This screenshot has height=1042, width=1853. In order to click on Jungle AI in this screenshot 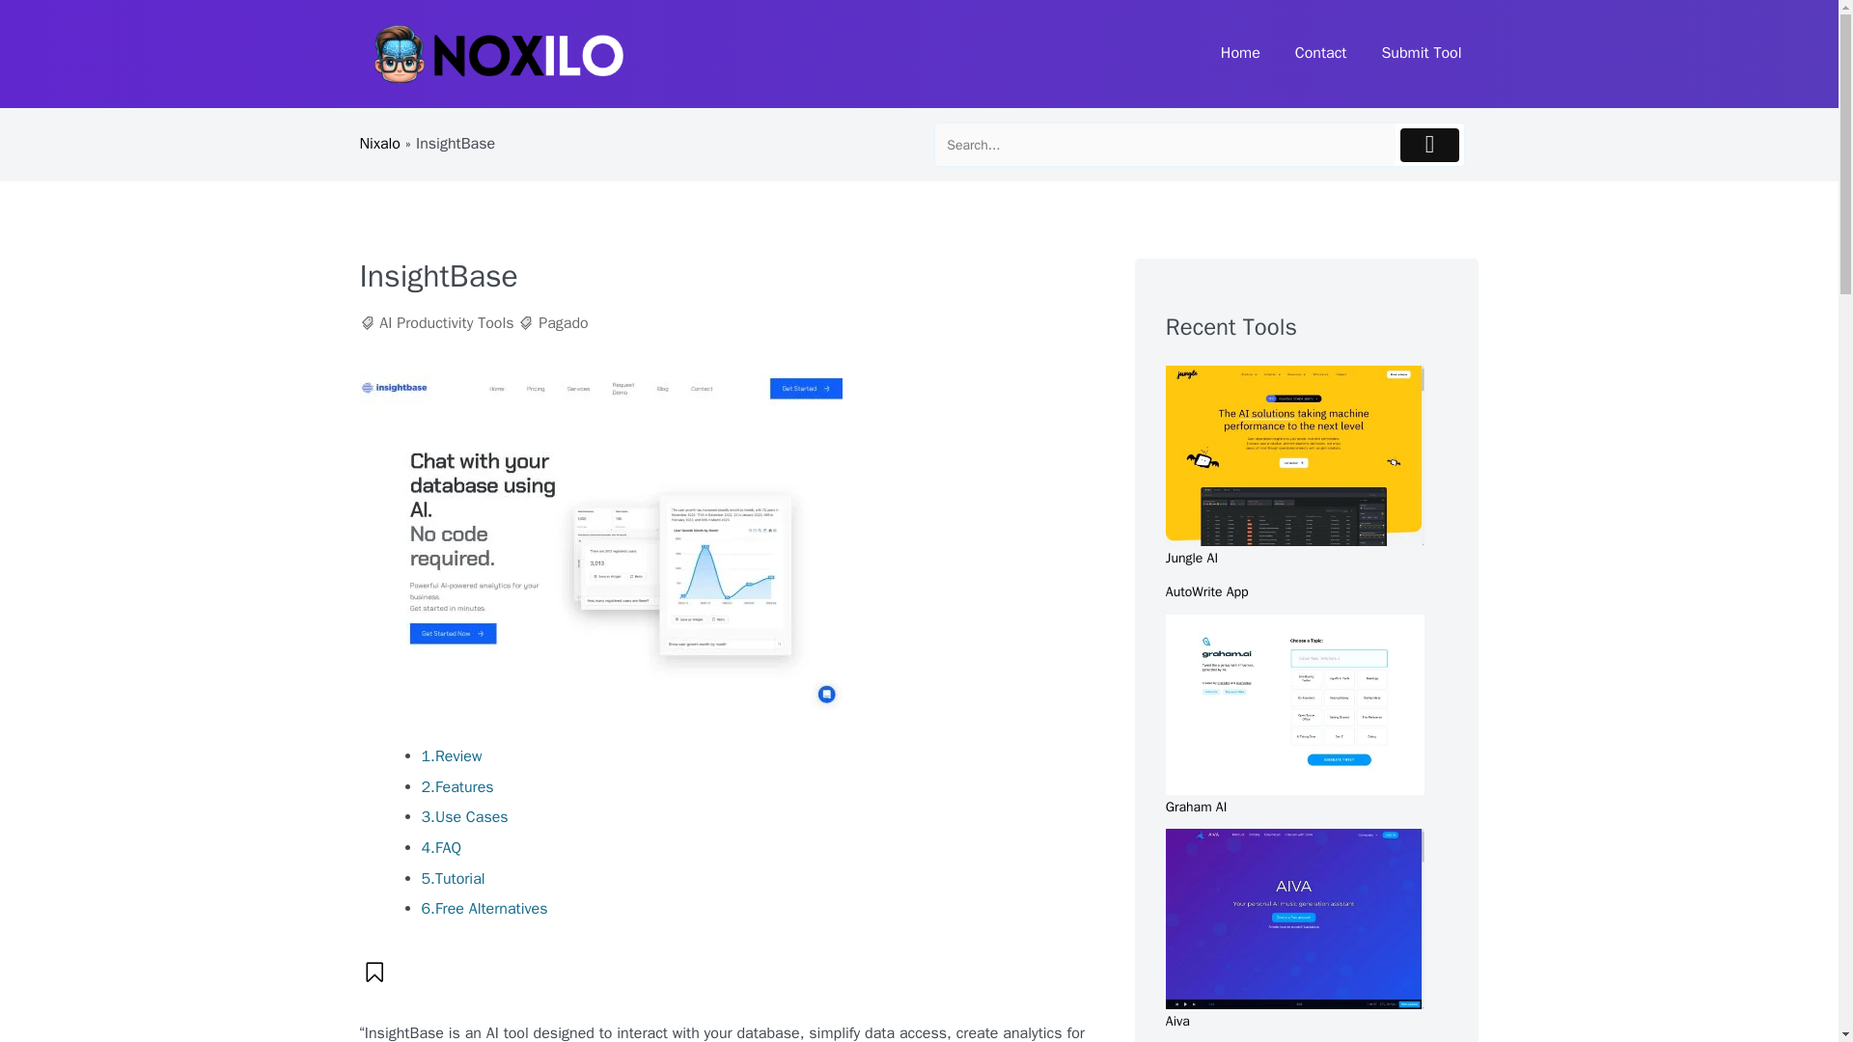, I will do `click(1191, 558)`.